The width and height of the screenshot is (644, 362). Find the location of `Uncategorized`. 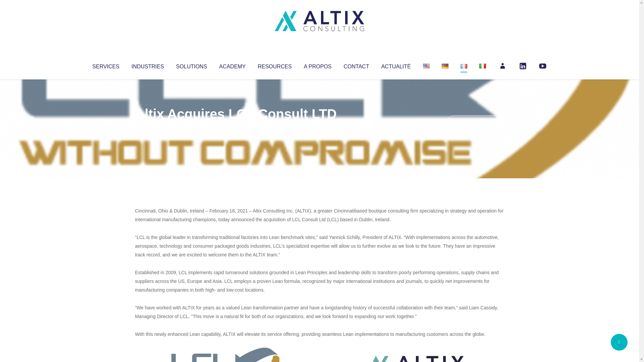

Uncategorized is located at coordinates (234, 127).